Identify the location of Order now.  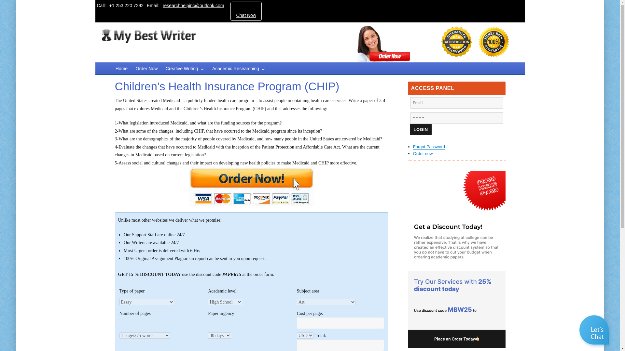
(423, 153).